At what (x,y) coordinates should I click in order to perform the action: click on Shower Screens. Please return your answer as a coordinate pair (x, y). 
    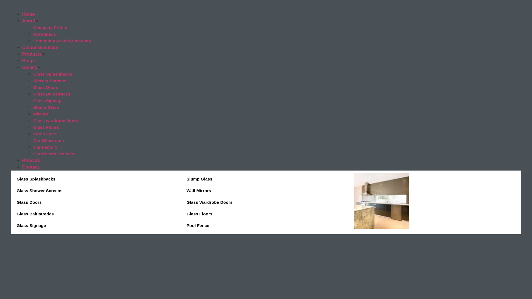
    Looking at the image, I should click on (50, 81).